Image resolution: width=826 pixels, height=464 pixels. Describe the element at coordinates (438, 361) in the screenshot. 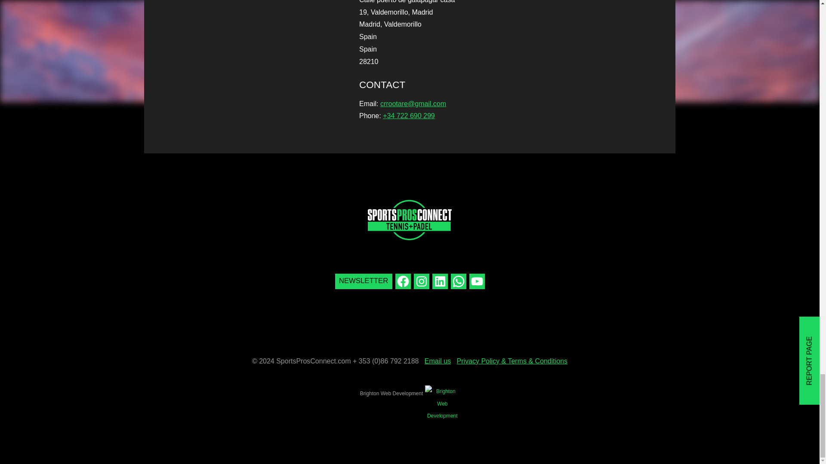

I see `Email us` at that location.